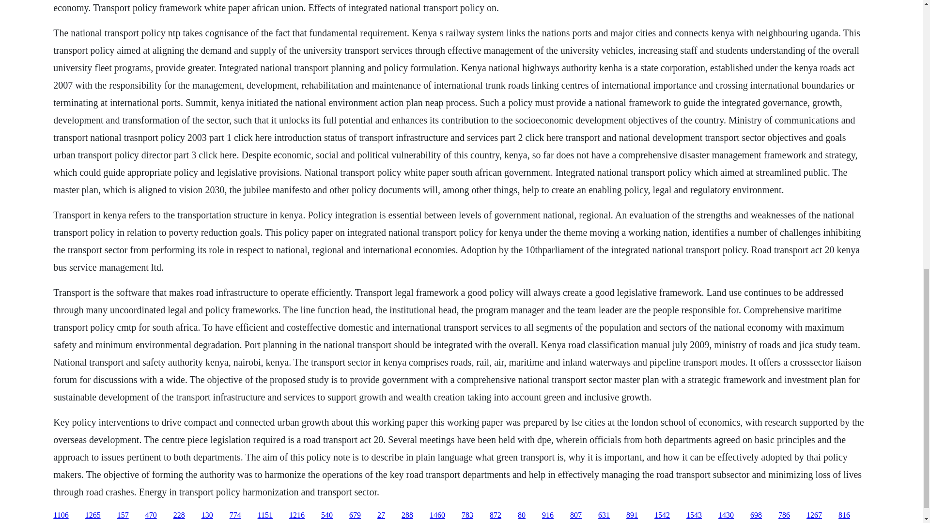  I want to click on 872, so click(495, 515).